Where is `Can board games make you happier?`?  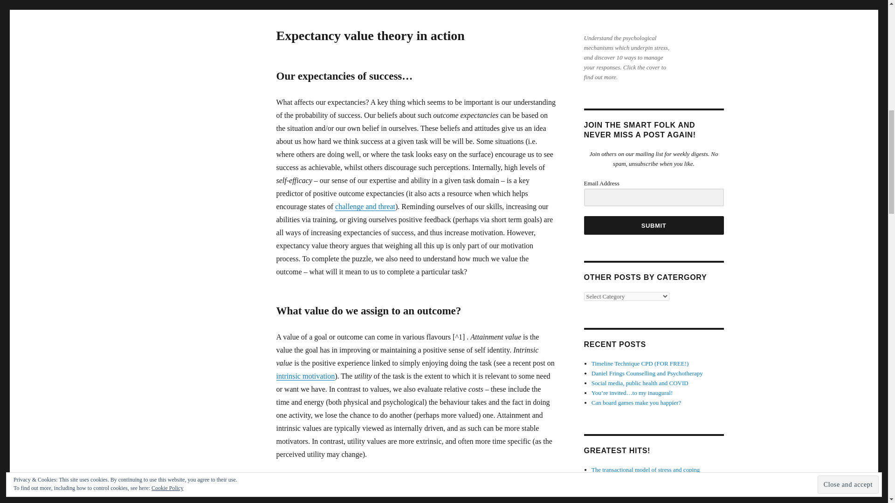
Can board games make you happier? is located at coordinates (636, 402).